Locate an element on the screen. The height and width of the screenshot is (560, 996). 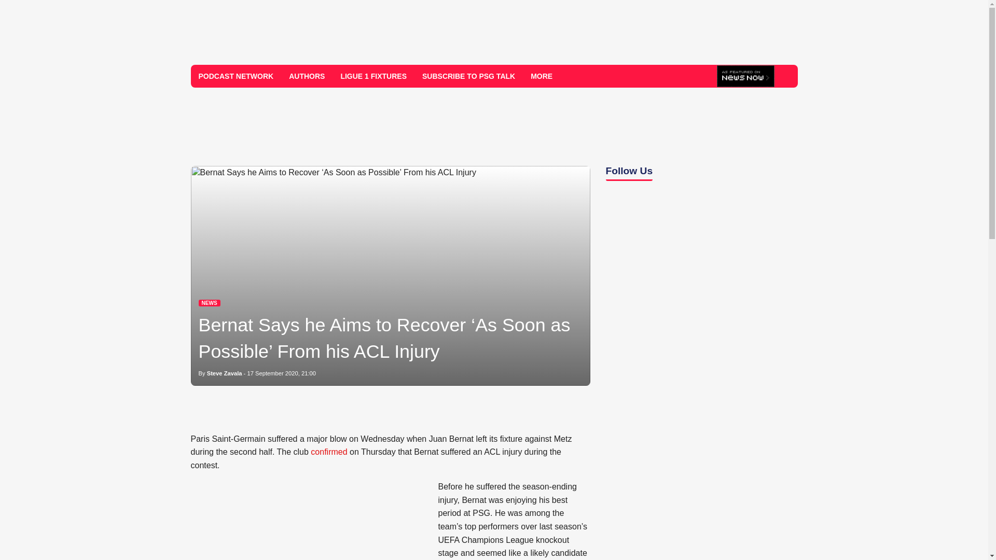
confirmed is located at coordinates (329, 452).